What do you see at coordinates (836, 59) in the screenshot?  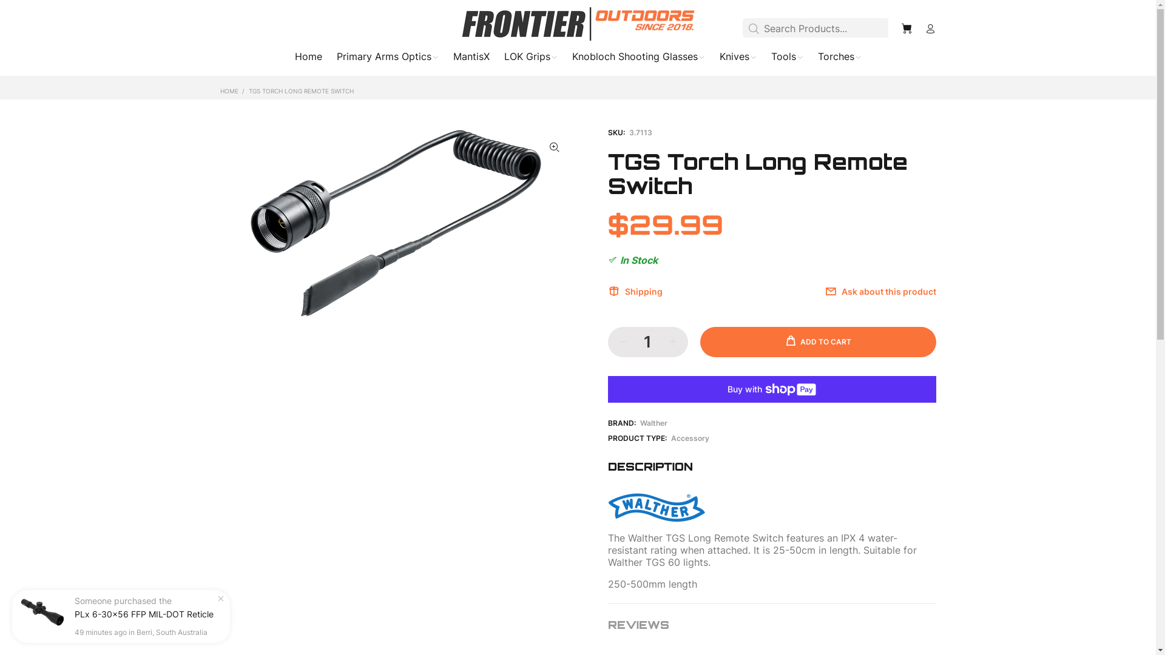 I see `Torches` at bounding box center [836, 59].